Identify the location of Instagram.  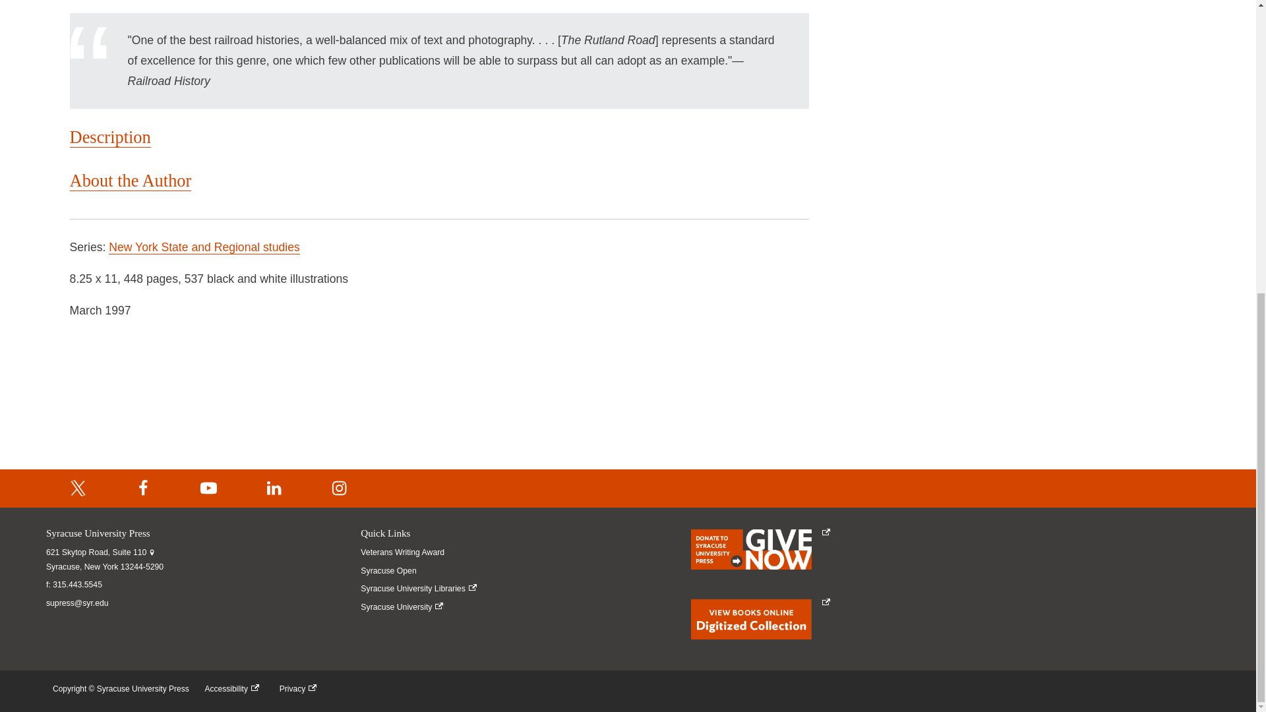
(340, 489).